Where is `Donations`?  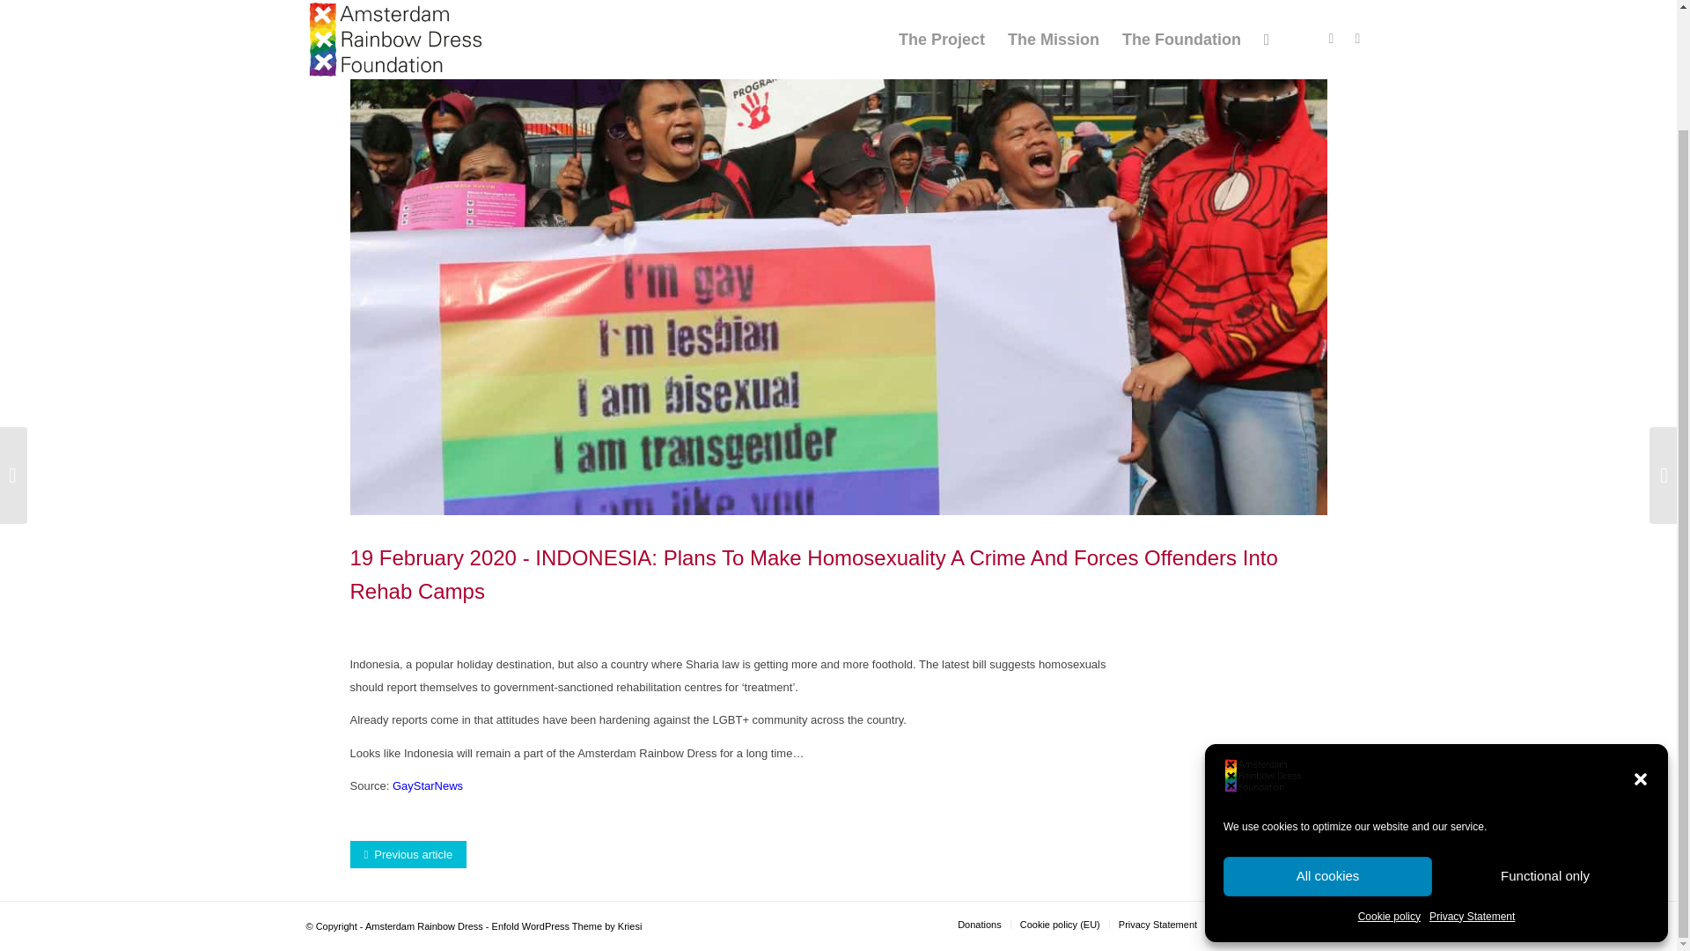 Donations is located at coordinates (980, 925).